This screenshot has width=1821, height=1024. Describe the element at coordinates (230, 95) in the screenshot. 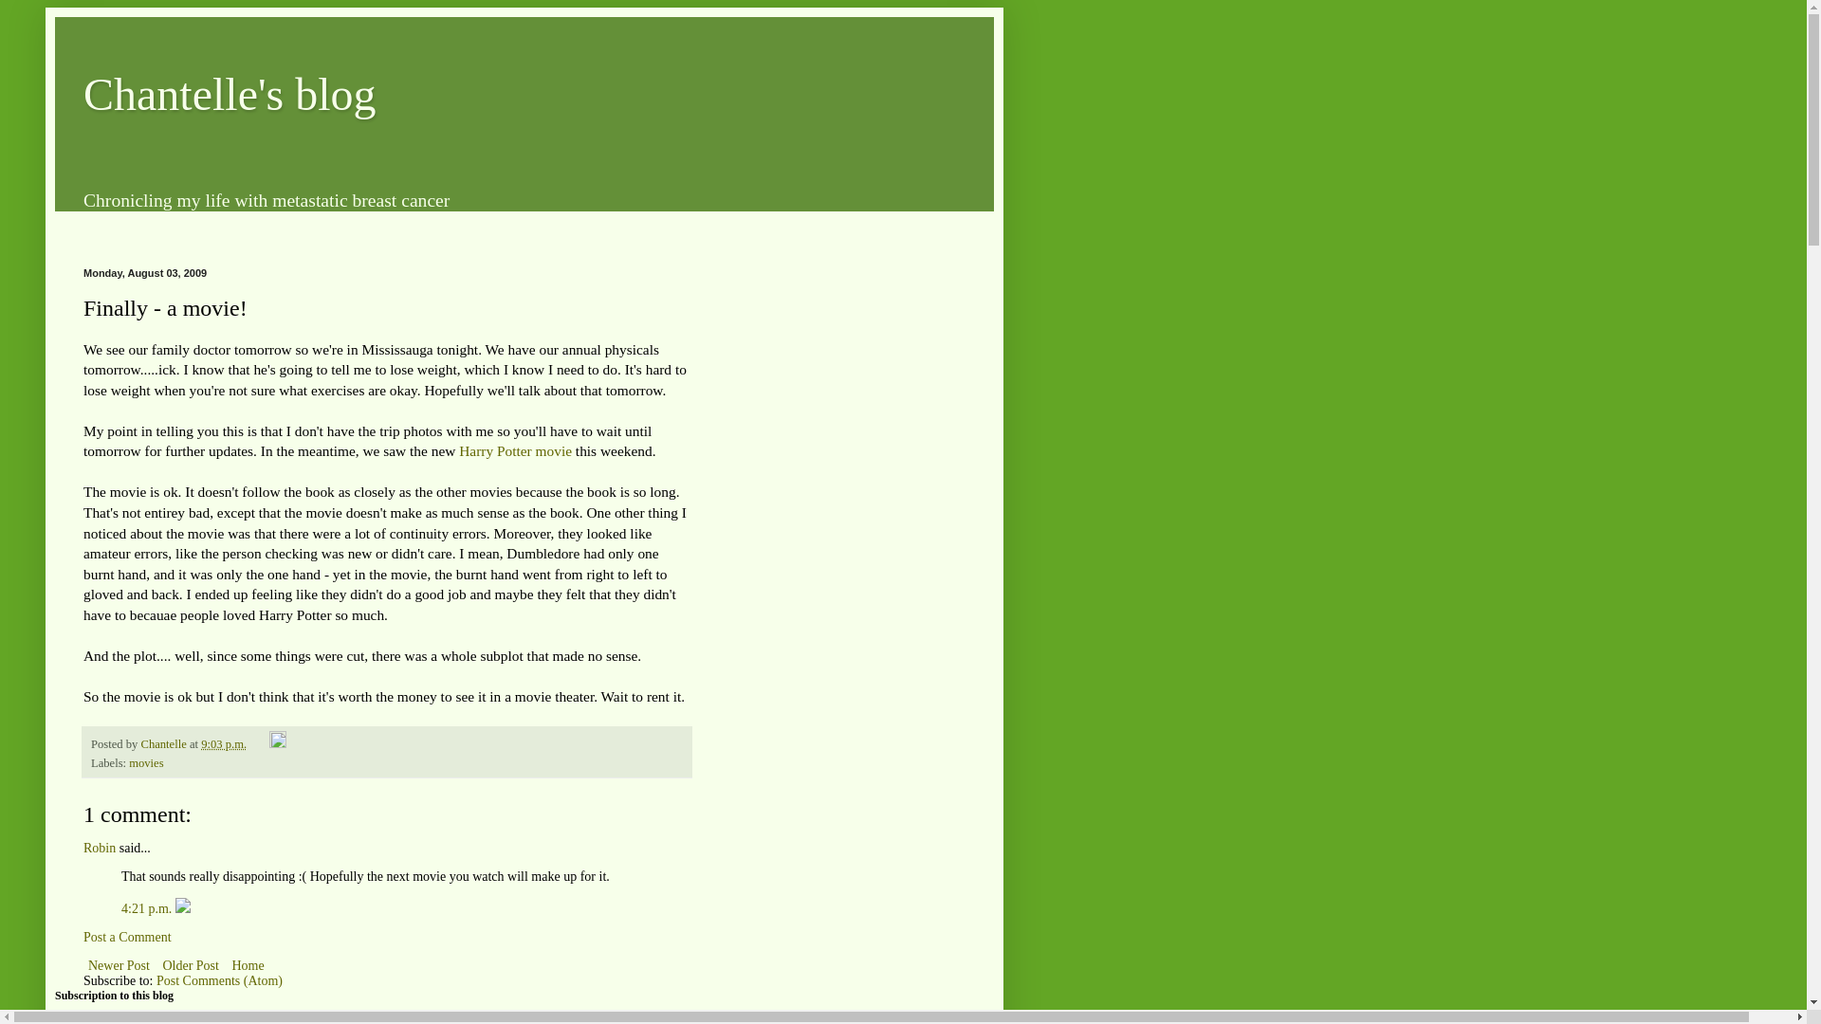

I see `Chantelle's blog` at that location.